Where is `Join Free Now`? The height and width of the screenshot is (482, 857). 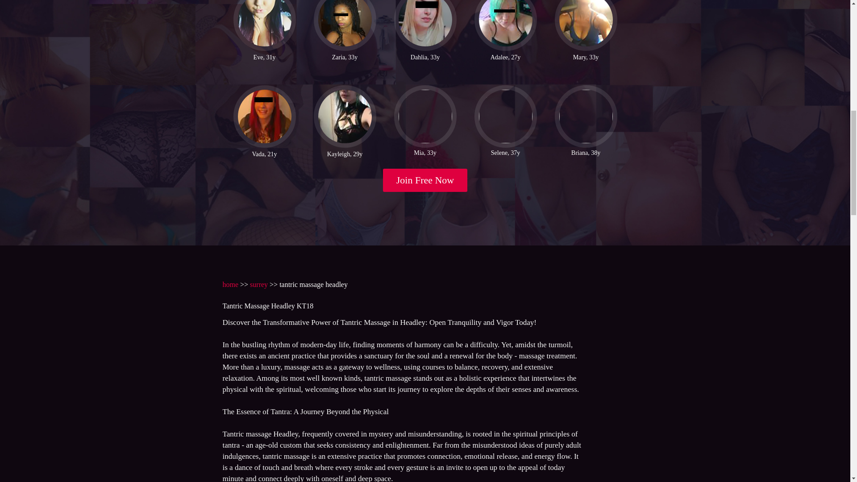
Join Free Now is located at coordinates (425, 180).